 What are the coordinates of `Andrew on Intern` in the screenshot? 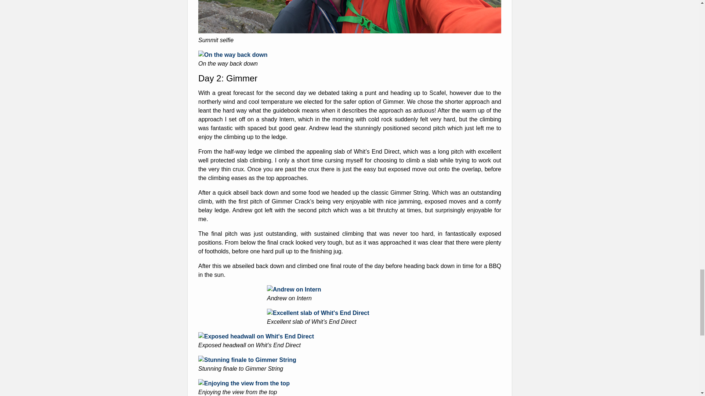 It's located at (294, 289).